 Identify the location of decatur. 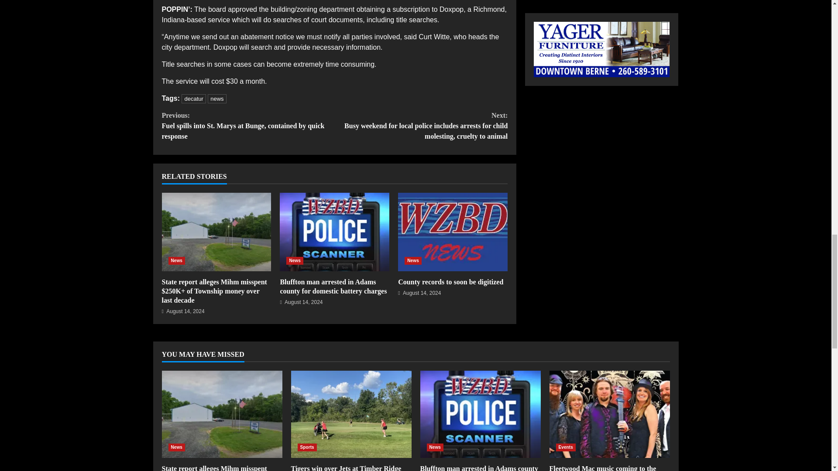
(193, 99).